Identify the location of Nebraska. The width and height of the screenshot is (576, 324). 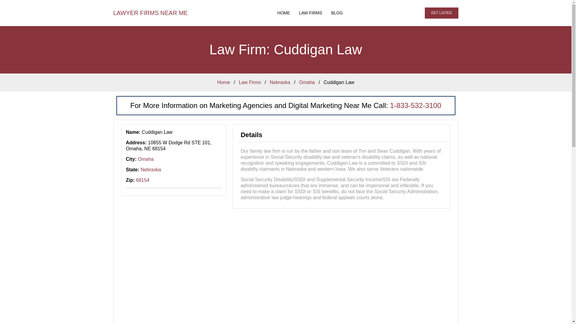
(280, 82).